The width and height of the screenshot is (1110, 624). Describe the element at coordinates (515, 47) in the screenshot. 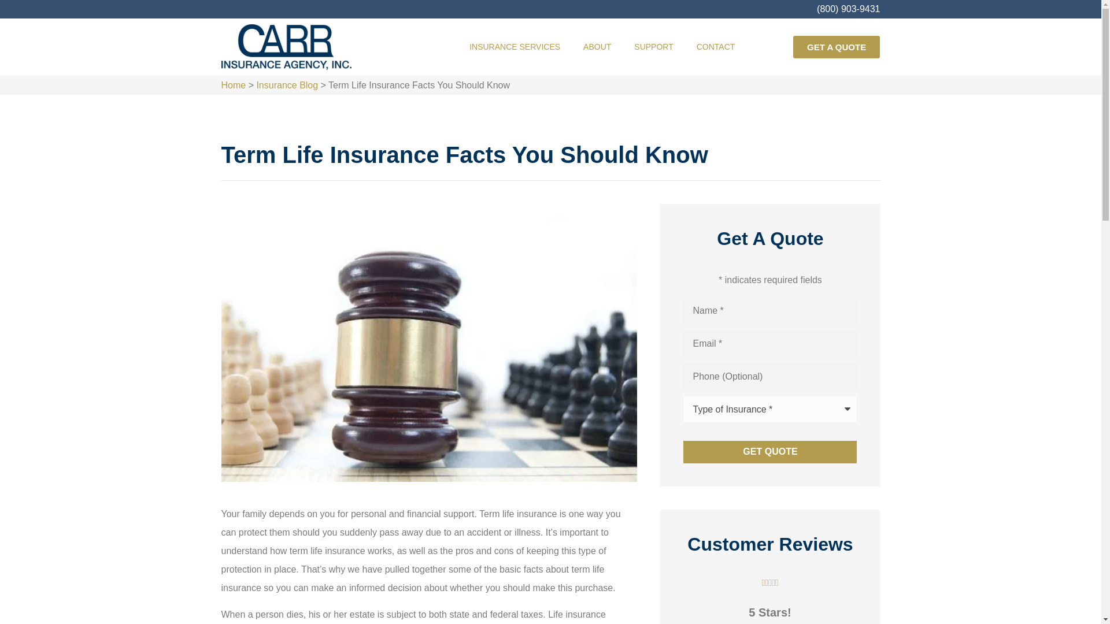

I see `INSURANCE SERVICES` at that location.